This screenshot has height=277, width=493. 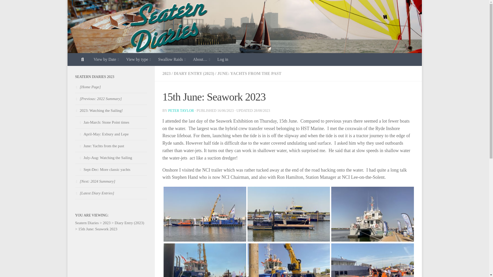 I want to click on View by Date, so click(x=106, y=60).